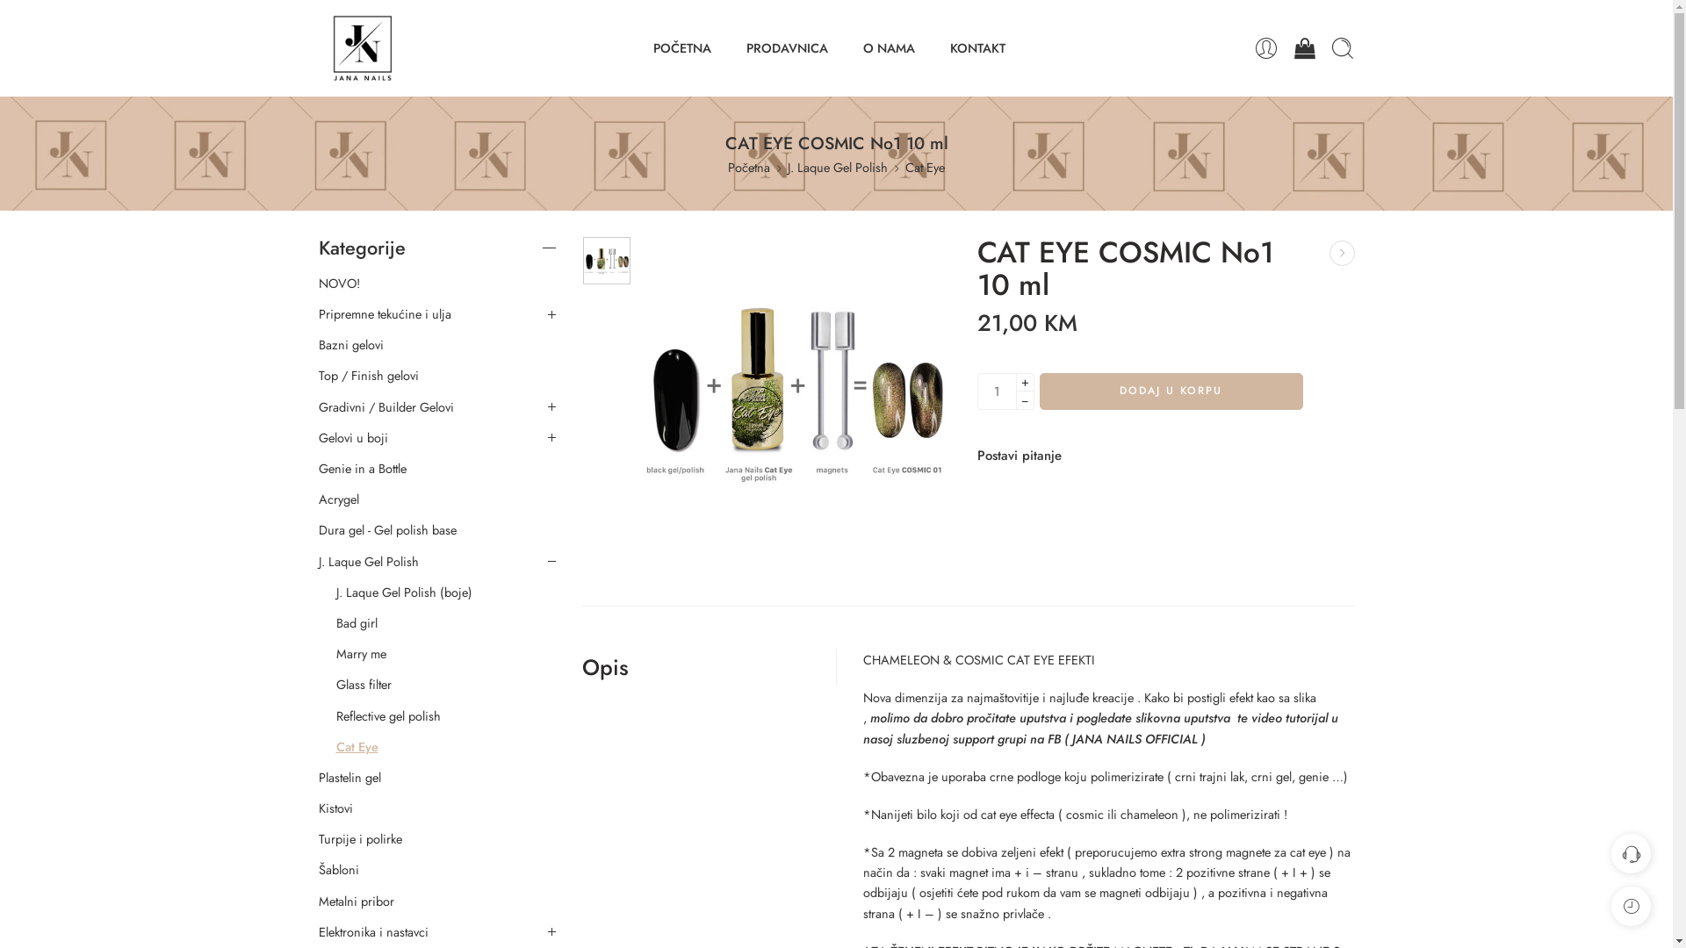 The width and height of the screenshot is (1686, 948). I want to click on KONTAKT, so click(978, 47).